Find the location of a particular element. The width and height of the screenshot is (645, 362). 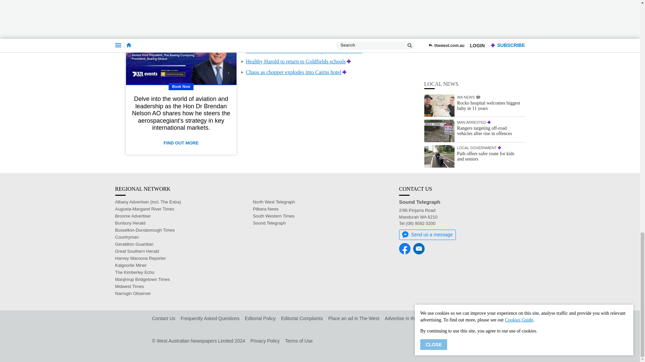

Premium is located at coordinates (371, 29).